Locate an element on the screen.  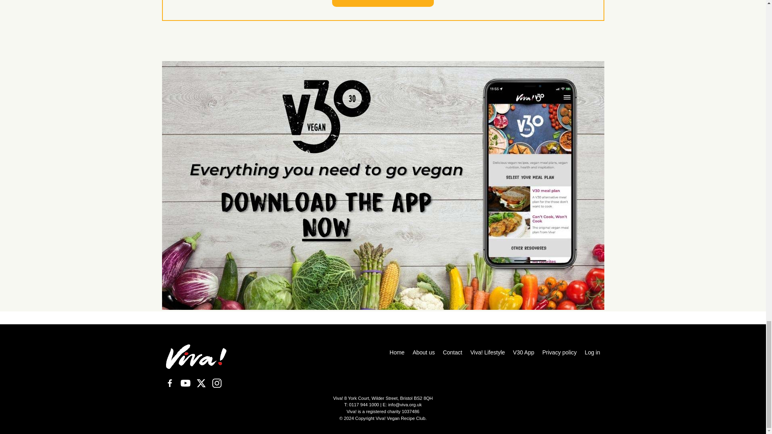
Facebook is located at coordinates (169, 383).